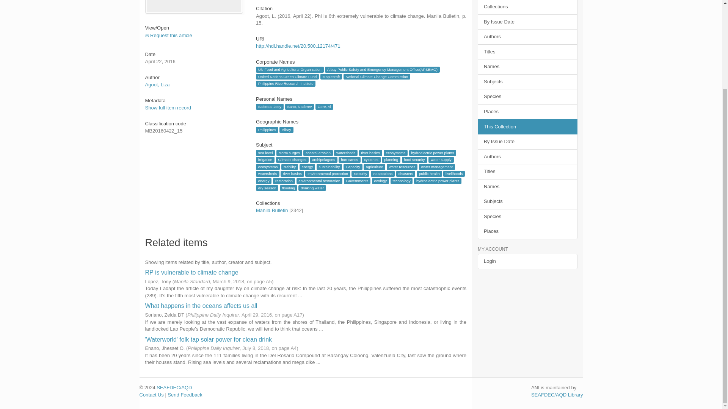 The height and width of the screenshot is (409, 728). Describe the element at coordinates (324, 107) in the screenshot. I see `Gore, Al` at that location.